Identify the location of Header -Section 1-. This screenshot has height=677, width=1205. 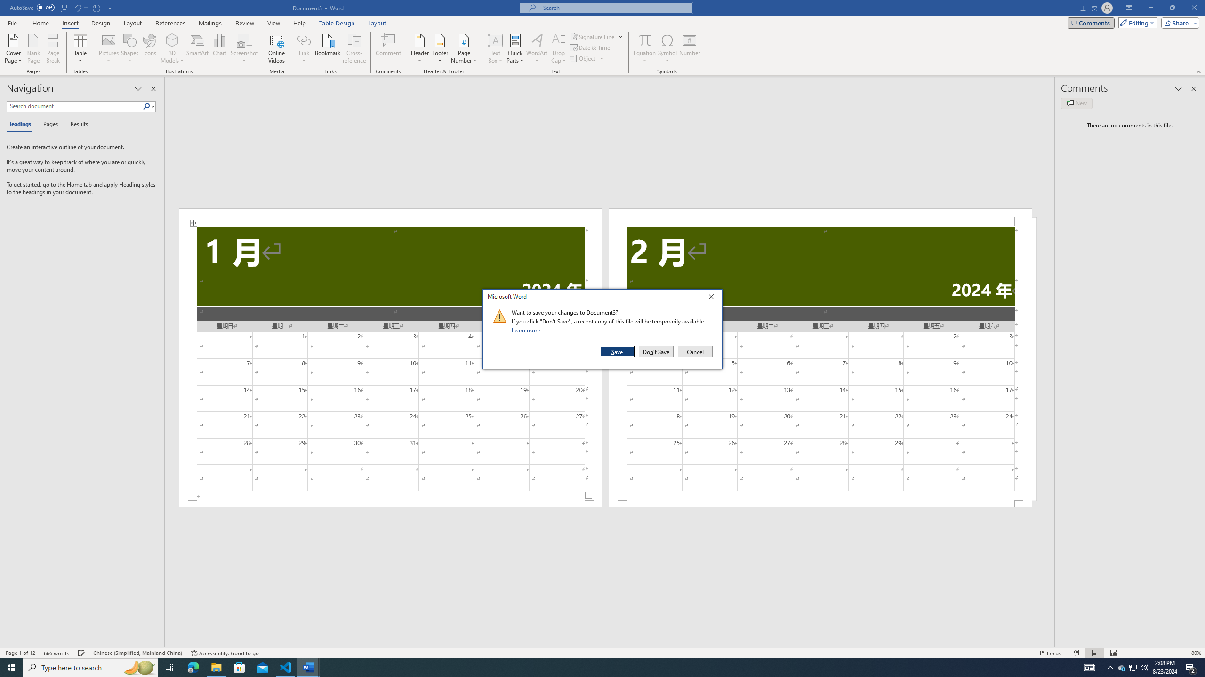
(390, 217).